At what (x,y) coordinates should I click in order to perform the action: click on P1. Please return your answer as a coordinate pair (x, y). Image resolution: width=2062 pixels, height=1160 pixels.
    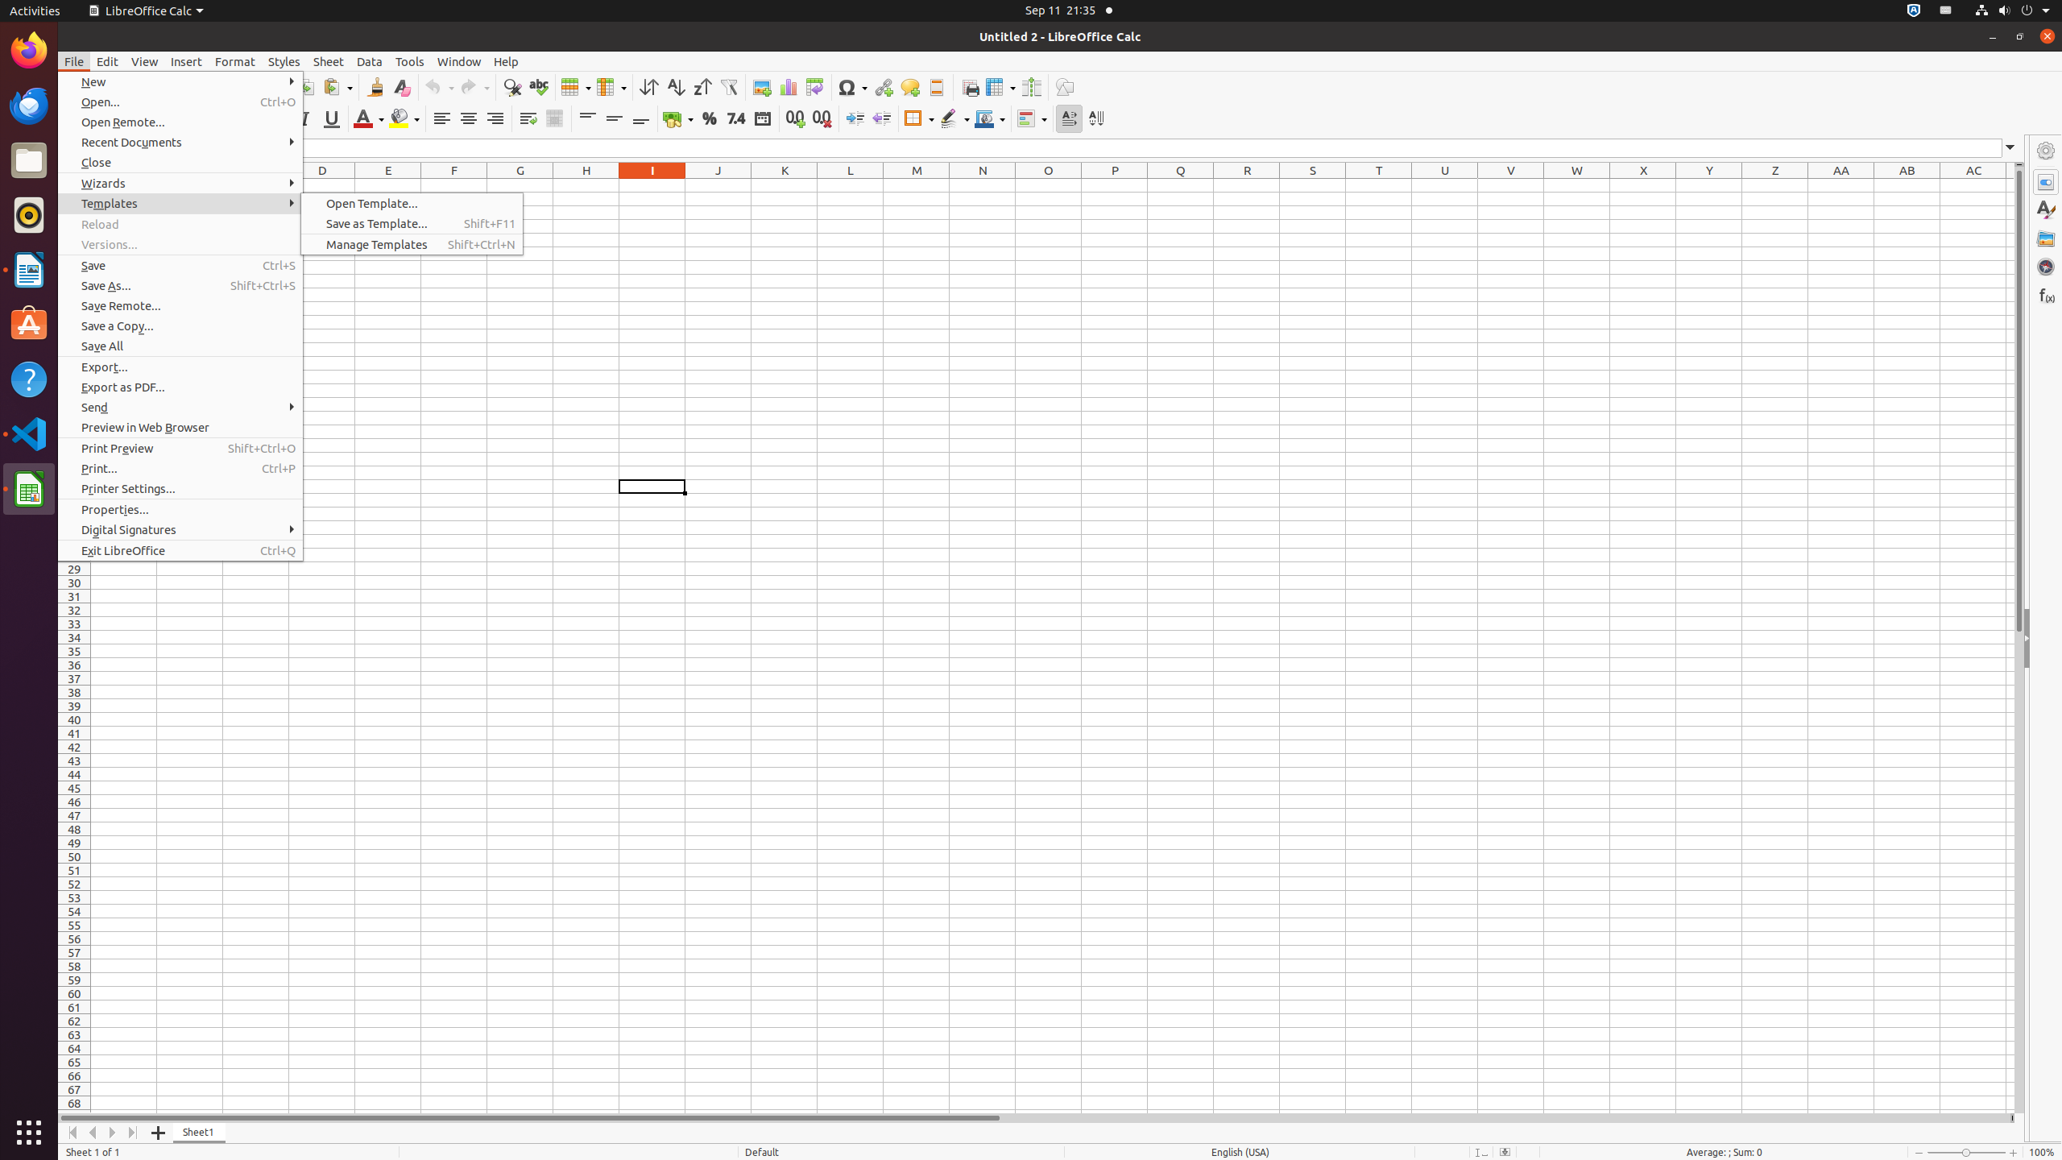
    Looking at the image, I should click on (1115, 185).